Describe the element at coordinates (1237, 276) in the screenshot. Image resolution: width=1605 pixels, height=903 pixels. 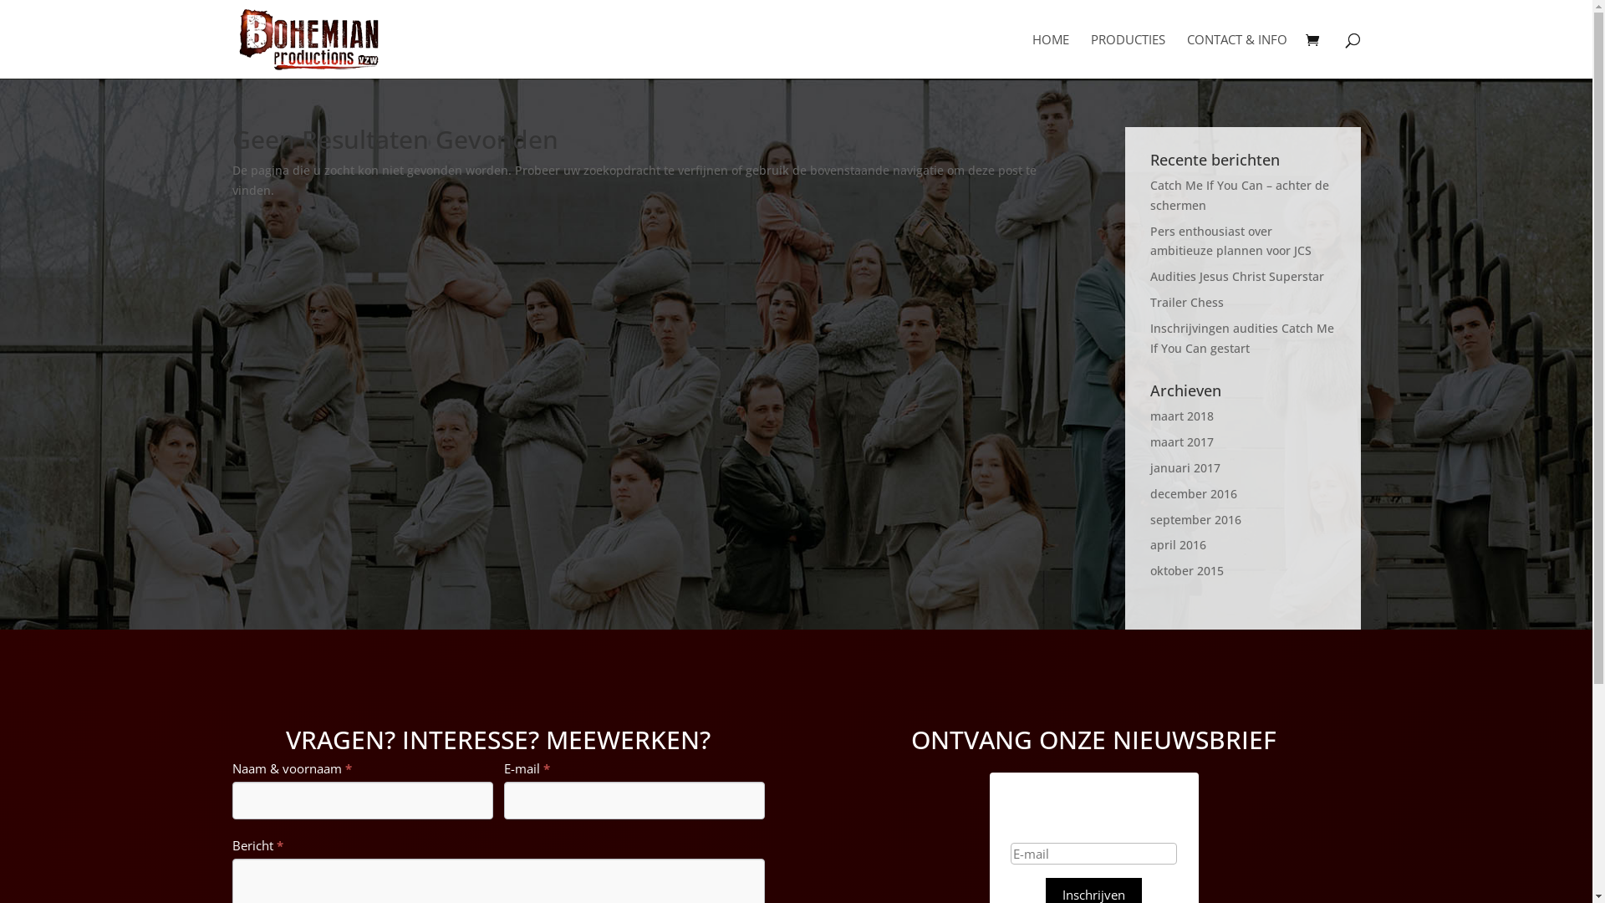
I see `Audities Jesus Christ Superstar` at that location.